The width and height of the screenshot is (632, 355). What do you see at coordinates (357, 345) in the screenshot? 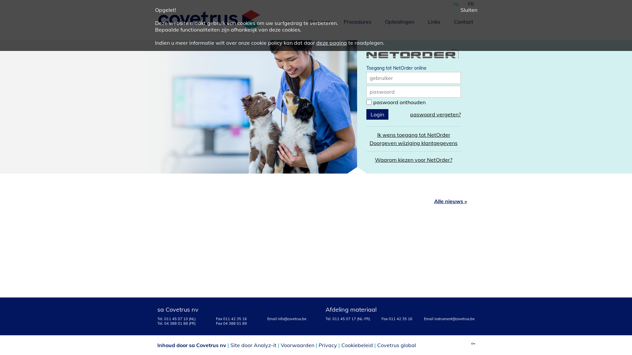
I see `Cookiebeleid` at bounding box center [357, 345].